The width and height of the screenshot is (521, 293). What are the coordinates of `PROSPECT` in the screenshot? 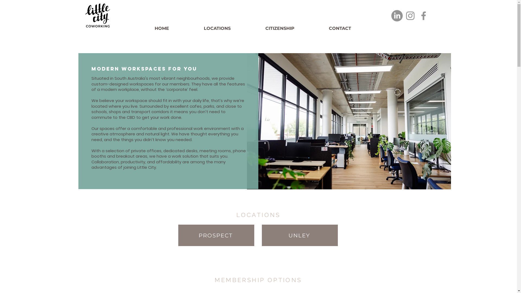 It's located at (216, 235).